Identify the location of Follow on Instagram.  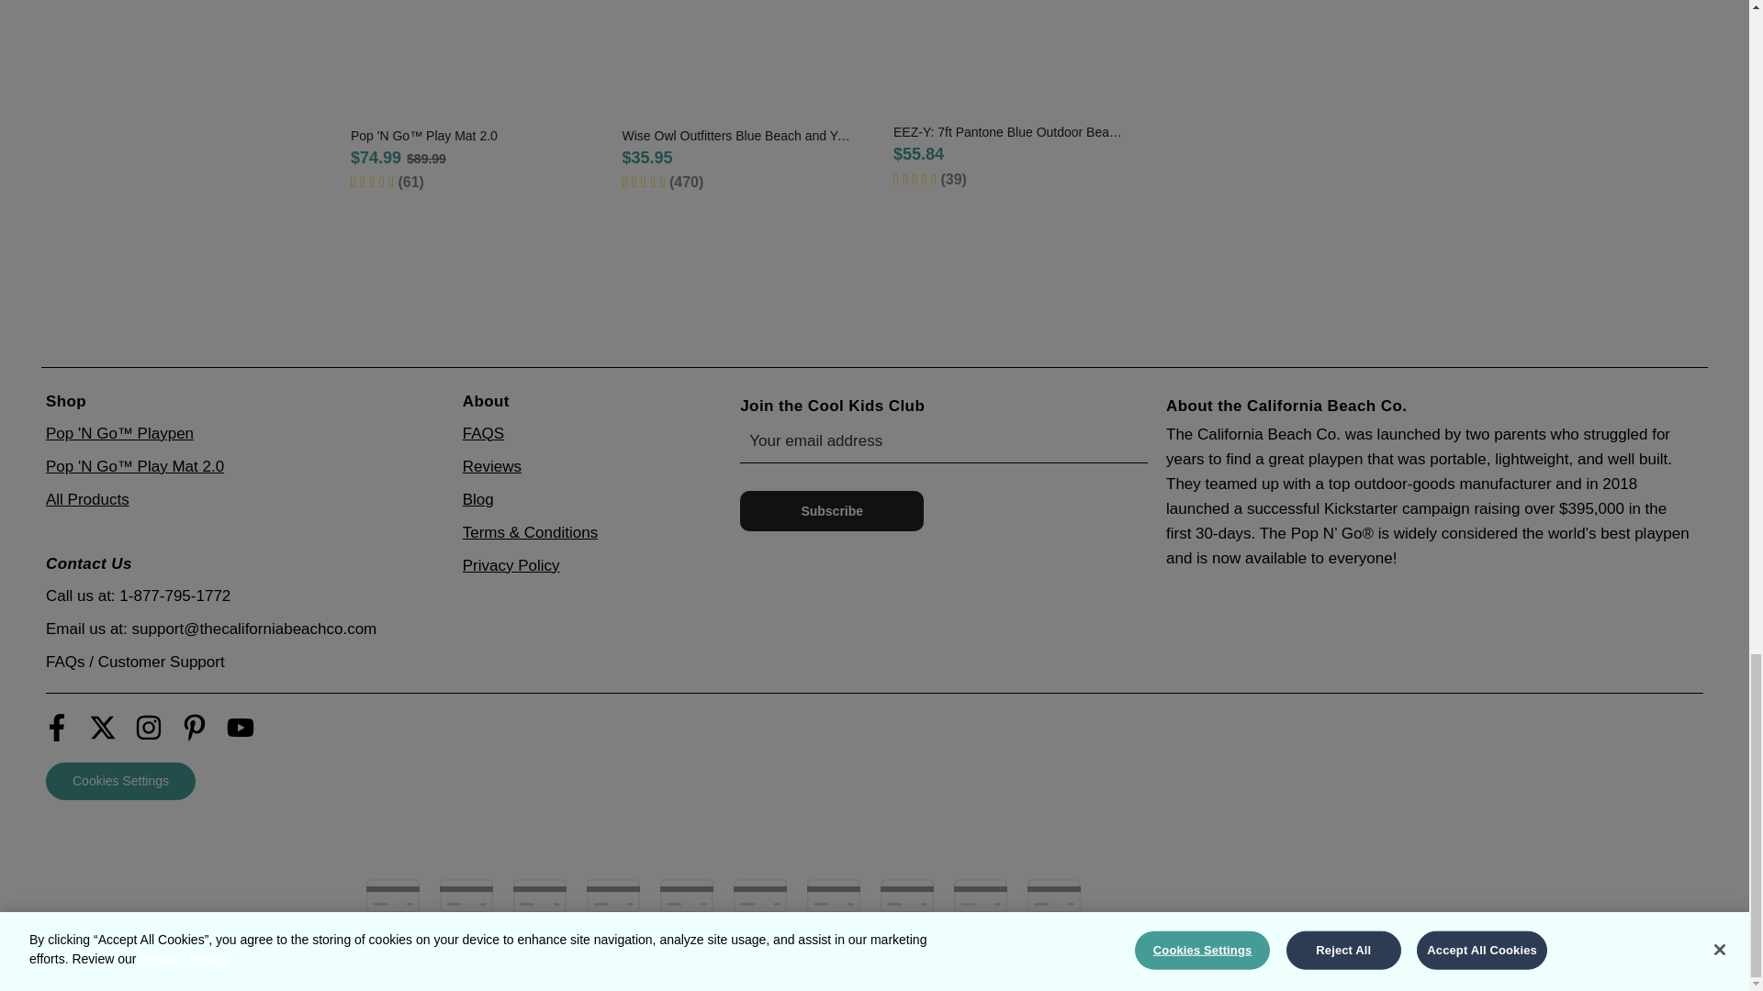
(152, 729).